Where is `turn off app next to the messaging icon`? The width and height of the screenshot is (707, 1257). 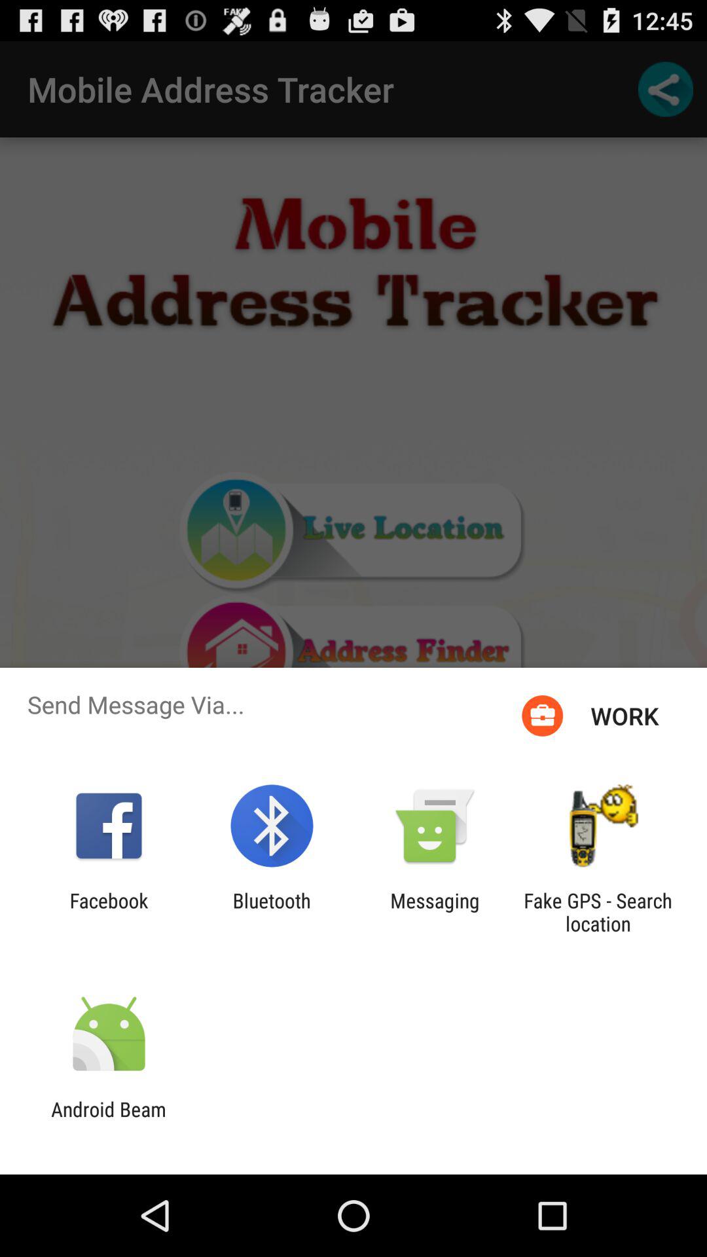
turn off app next to the messaging icon is located at coordinates (271, 912).